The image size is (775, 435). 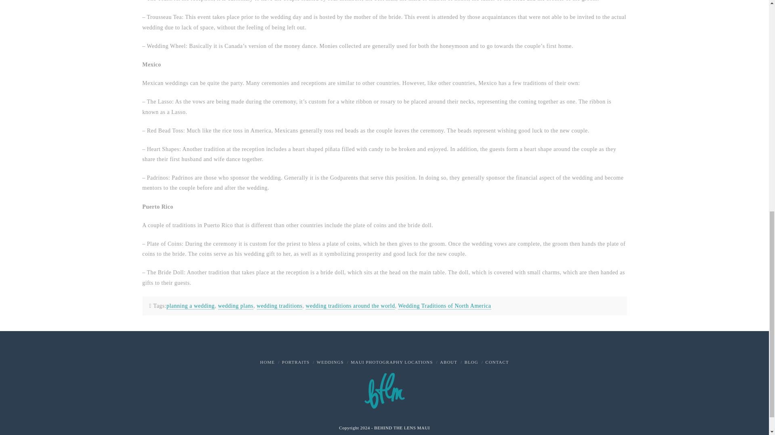 What do you see at coordinates (191, 306) in the screenshot?
I see `planning a wedding` at bounding box center [191, 306].